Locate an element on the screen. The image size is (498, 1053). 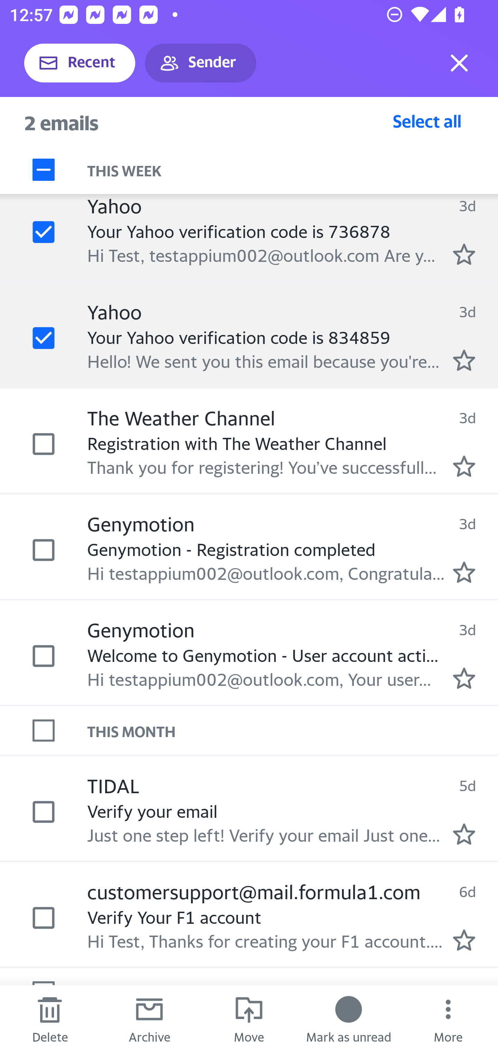
Mark as starred. is located at coordinates (464, 466).